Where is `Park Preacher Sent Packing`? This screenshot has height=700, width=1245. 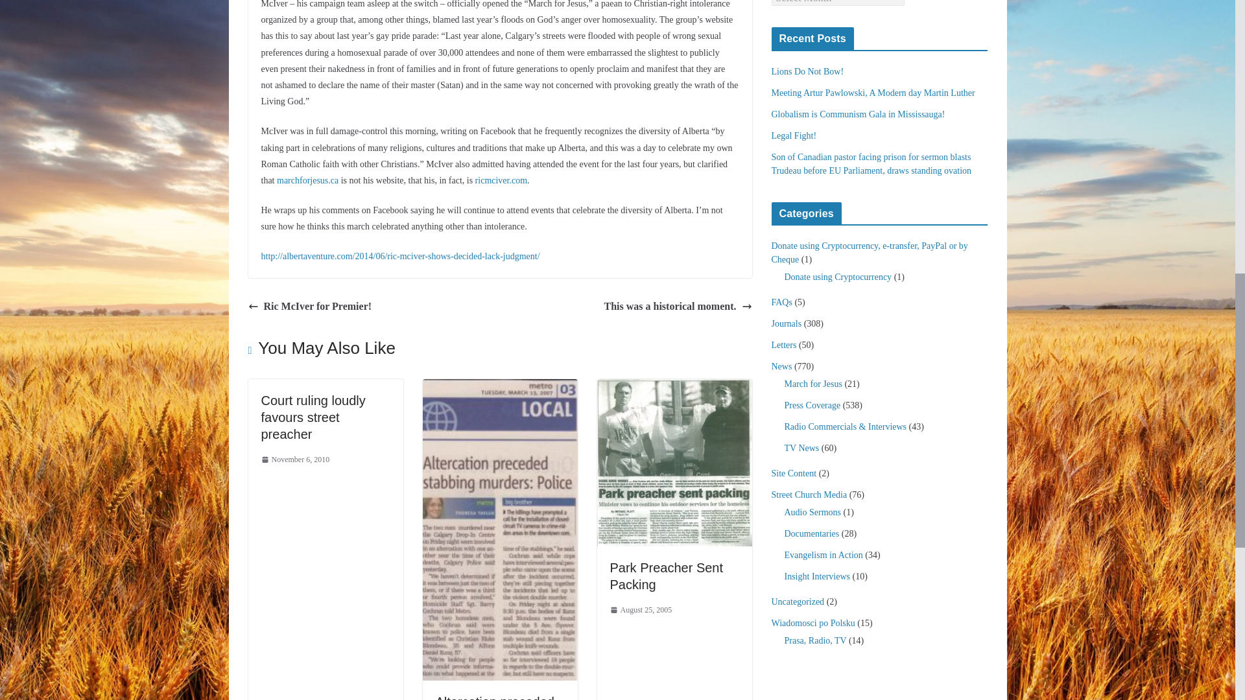 Park Preacher Sent Packing is located at coordinates (667, 576).